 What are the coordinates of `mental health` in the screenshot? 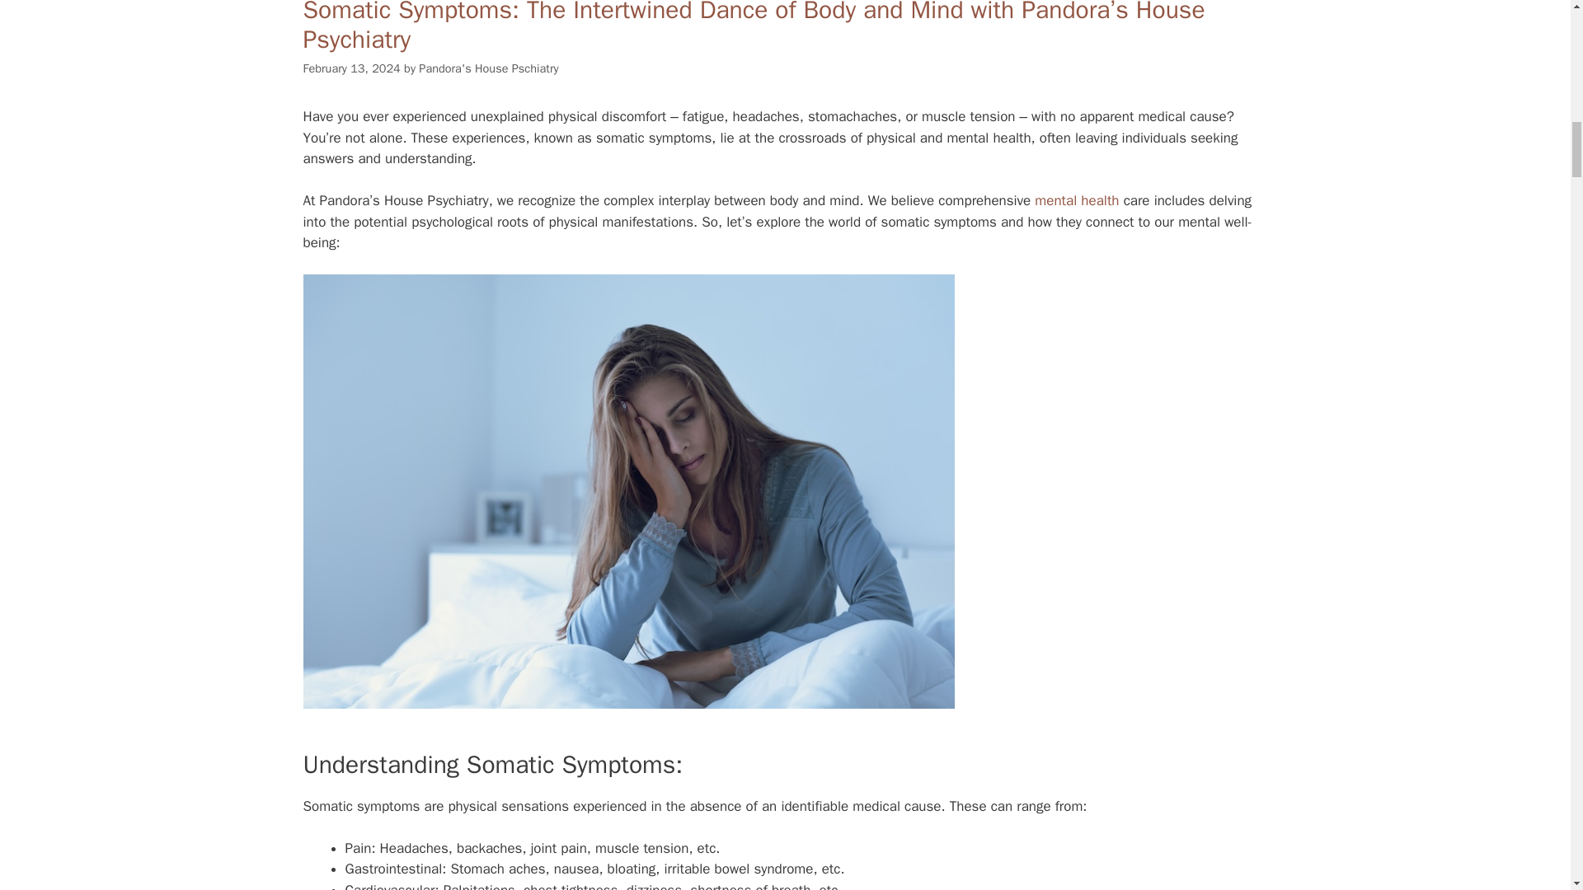 It's located at (1077, 200).